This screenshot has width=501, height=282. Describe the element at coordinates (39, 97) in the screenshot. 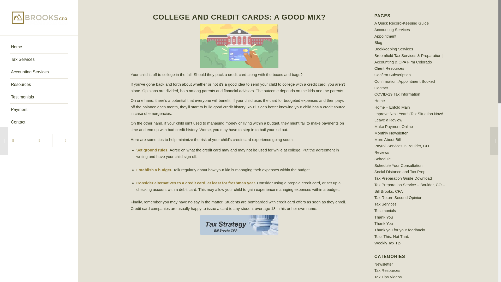

I see `Testimonials` at that location.